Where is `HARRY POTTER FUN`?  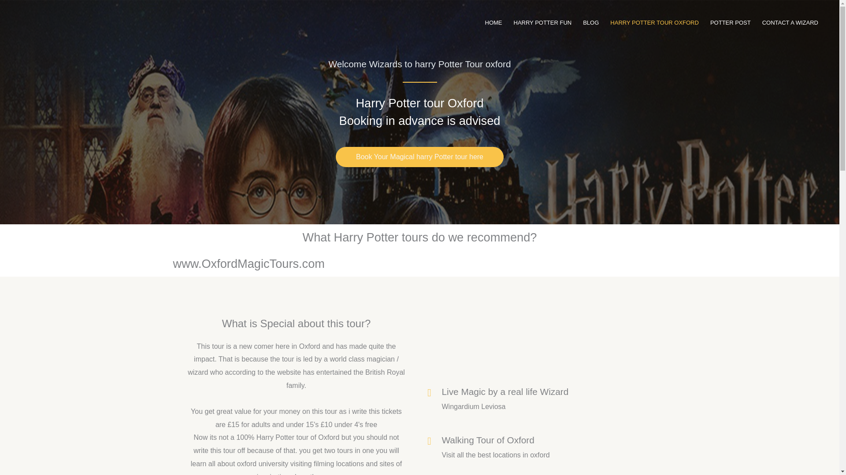
HARRY POTTER FUN is located at coordinates (542, 23).